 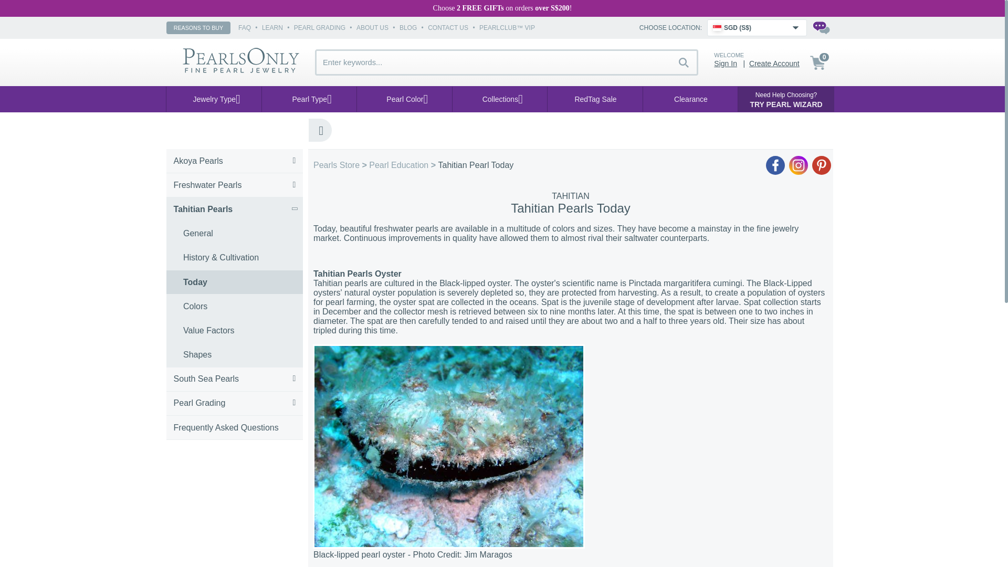 I want to click on ABOUT US, so click(x=372, y=28).